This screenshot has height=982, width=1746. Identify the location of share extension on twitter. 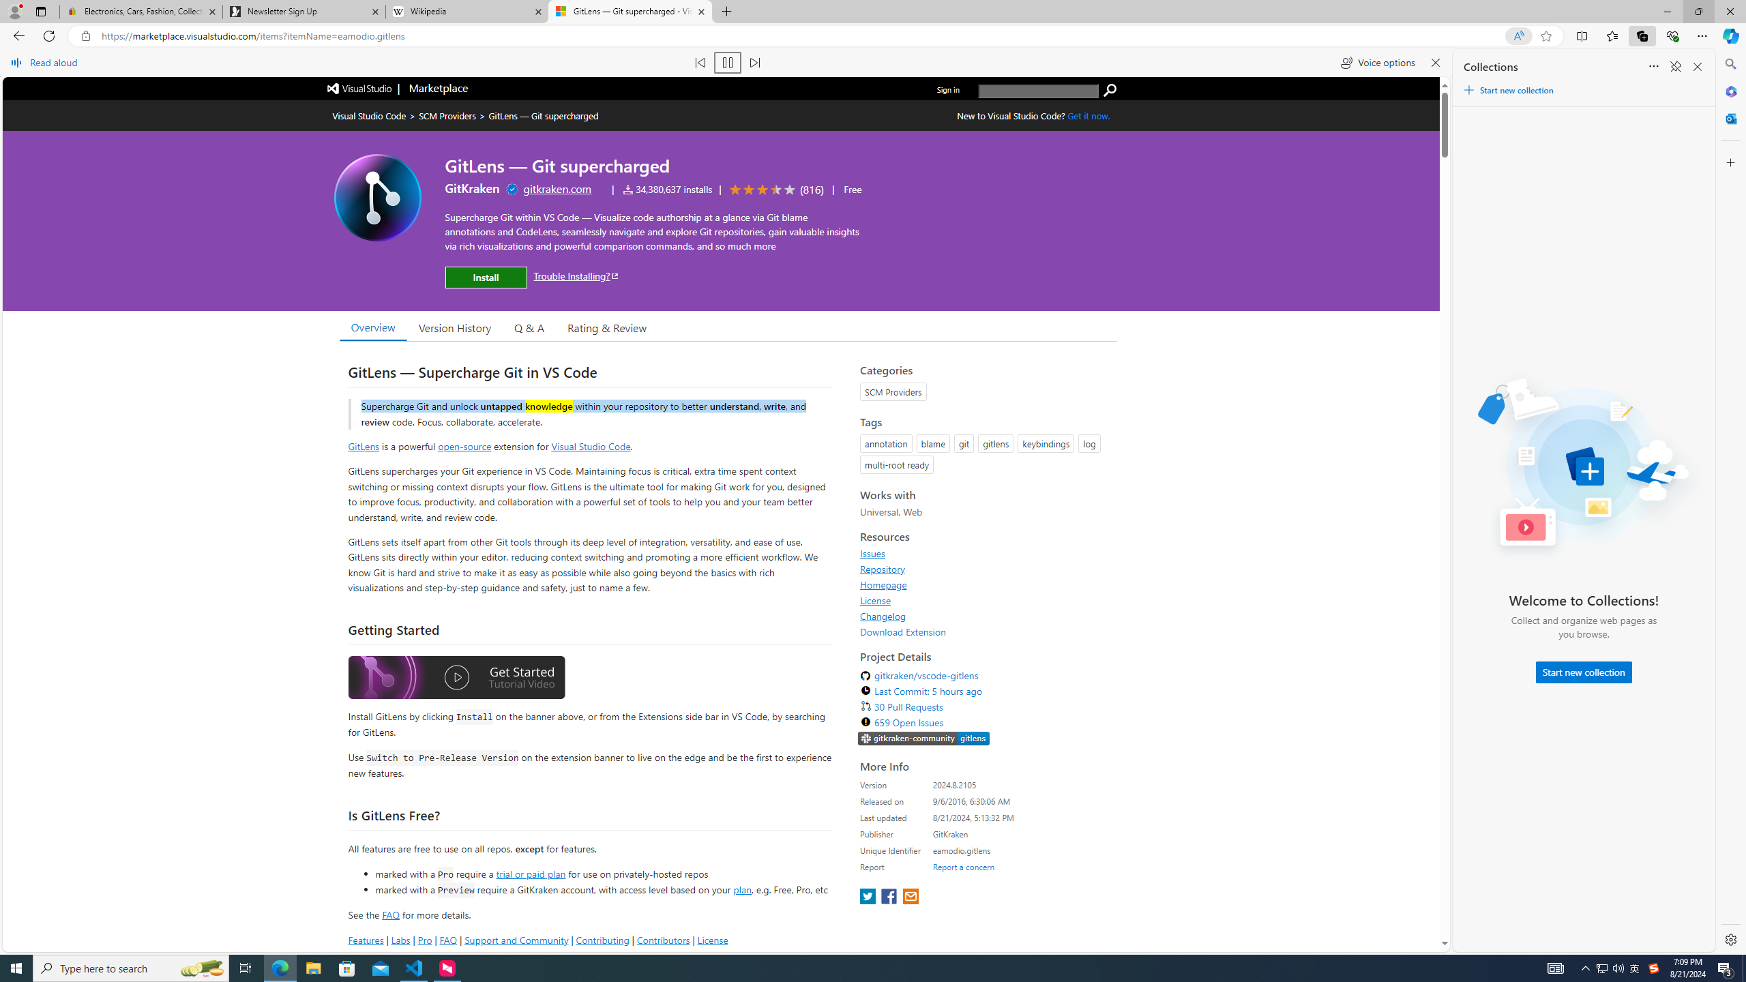
(869, 897).